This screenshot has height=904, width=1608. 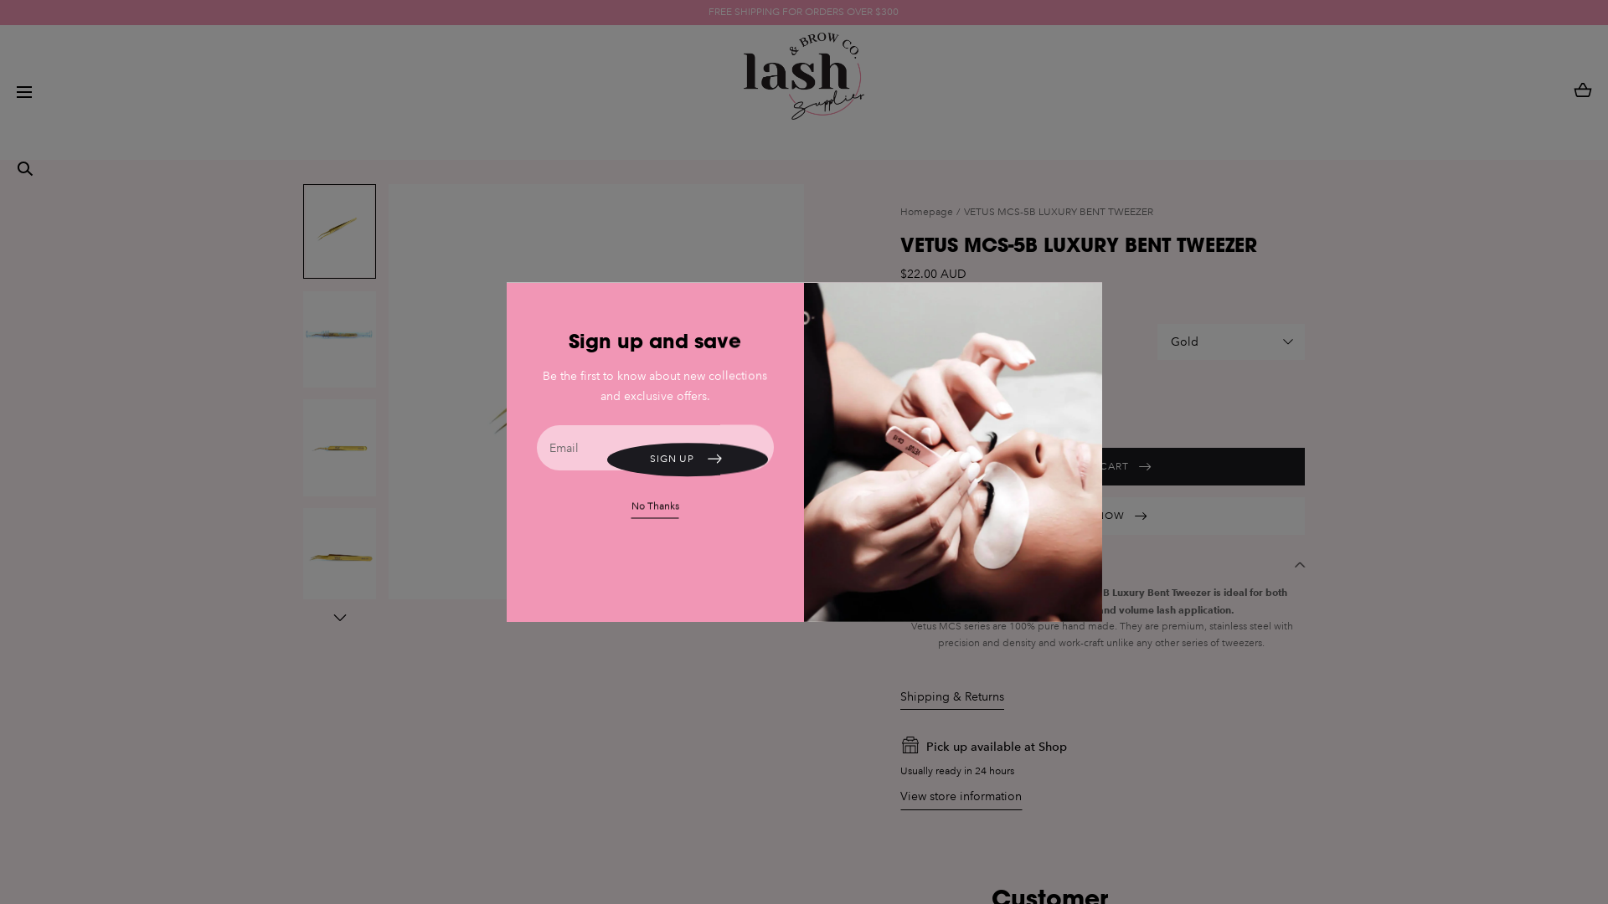 I want to click on BUY IT NOW, so click(x=1102, y=516).